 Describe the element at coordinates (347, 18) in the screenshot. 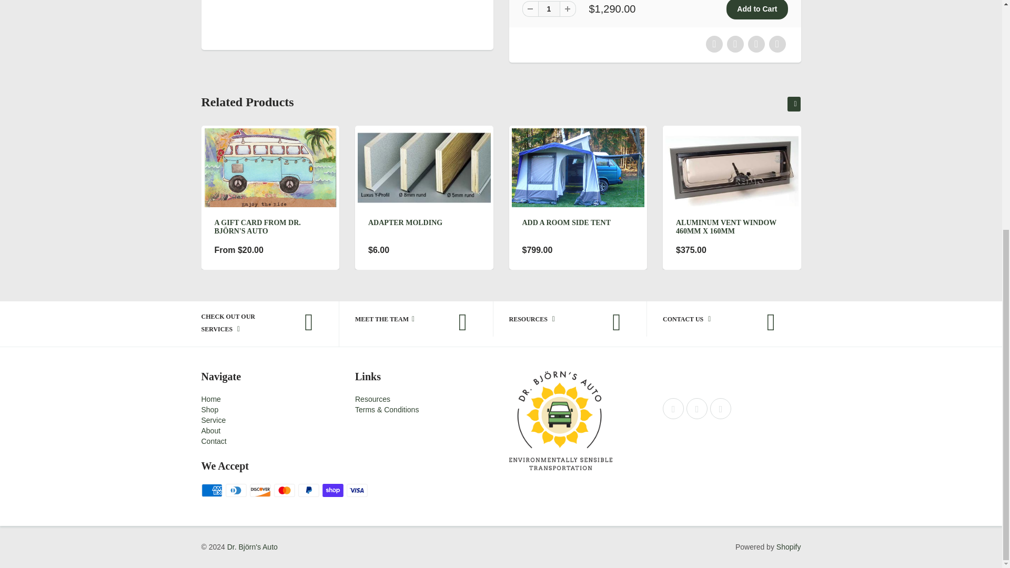

I see `Propane Tank T3 Westfalia` at that location.